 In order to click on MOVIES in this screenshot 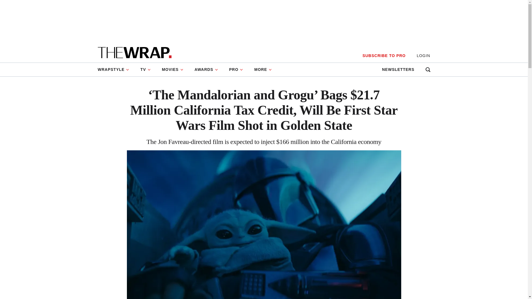, I will do `click(172, 69)`.